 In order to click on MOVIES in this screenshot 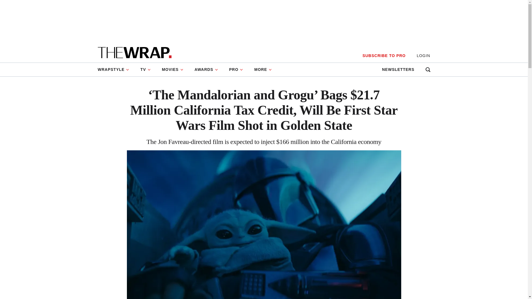, I will do `click(172, 69)`.